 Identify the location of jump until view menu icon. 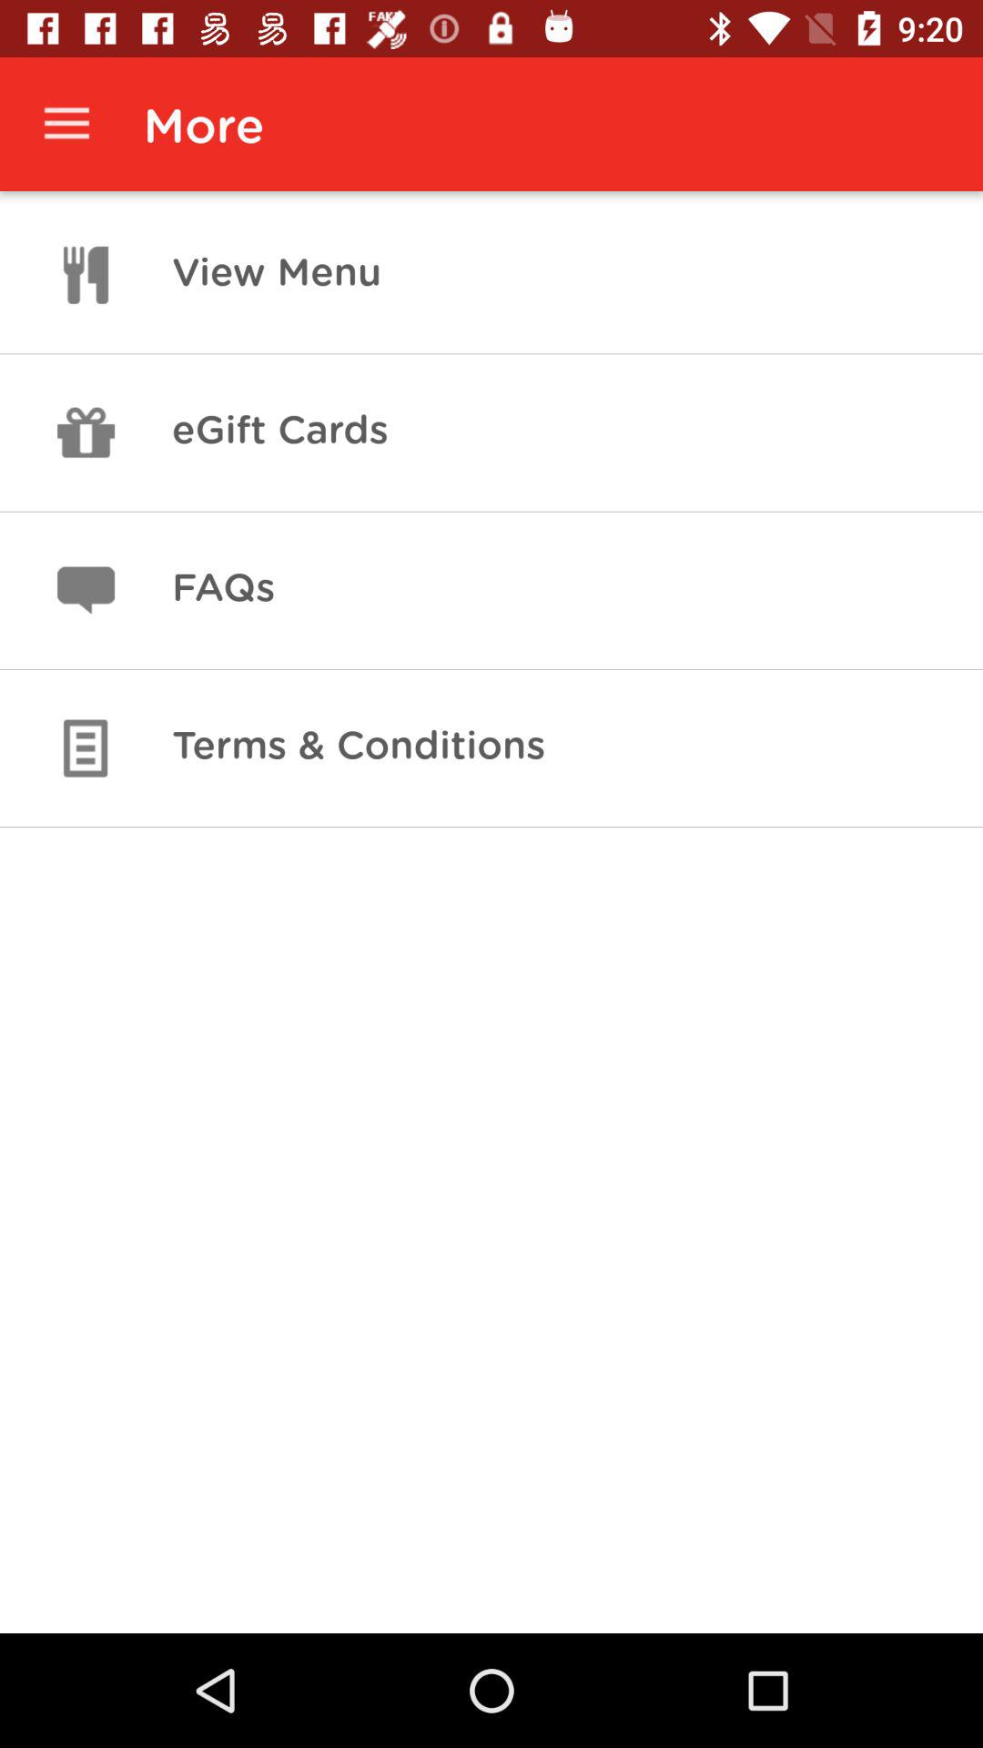
(277, 275).